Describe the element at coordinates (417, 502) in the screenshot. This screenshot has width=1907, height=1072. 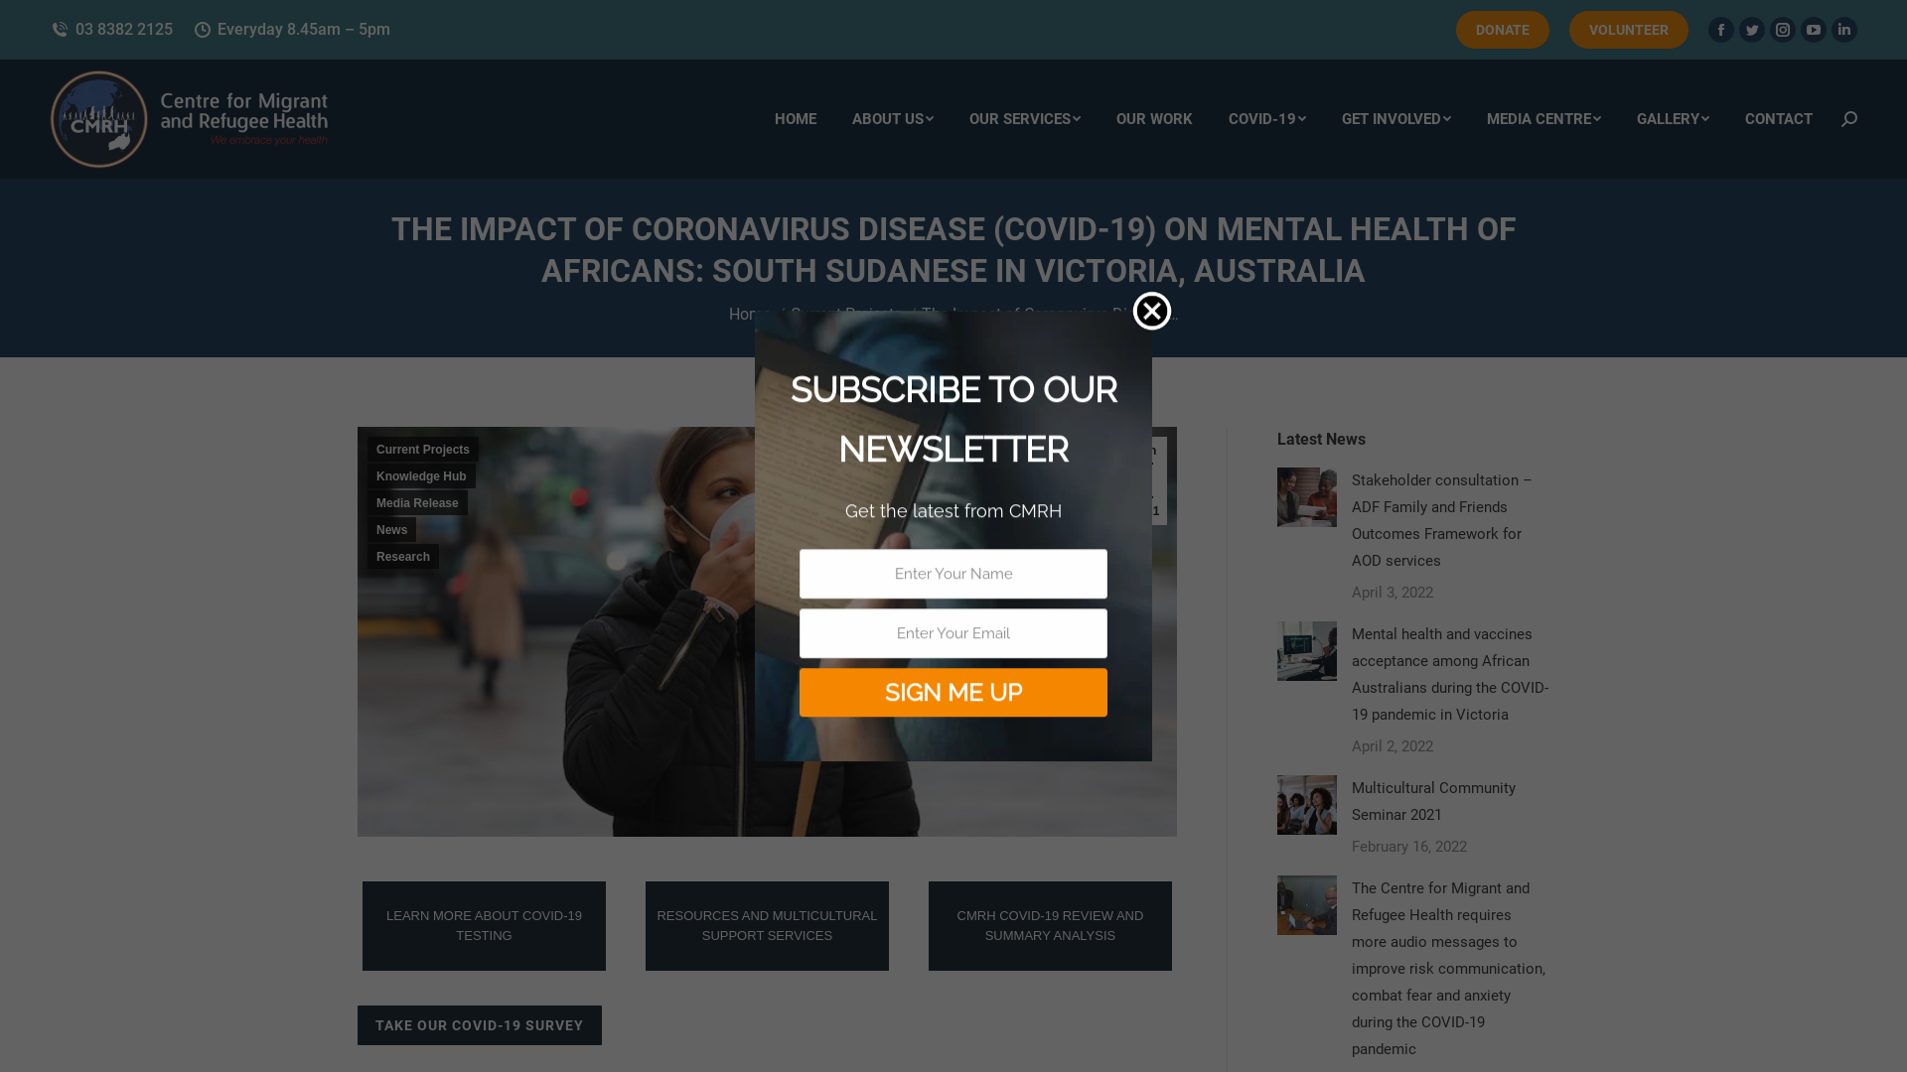
I see `Media Release` at that location.